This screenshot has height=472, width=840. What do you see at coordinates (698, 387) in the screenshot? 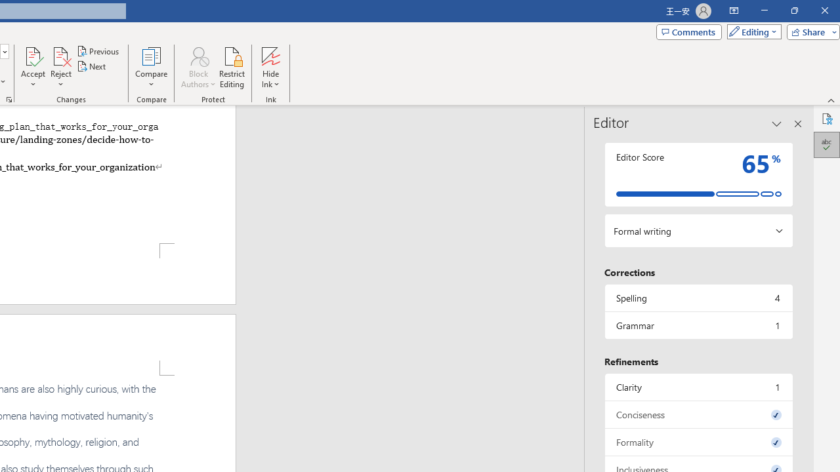
I see `Clarity, 1 issue. Press space or enter to review items.` at bounding box center [698, 387].